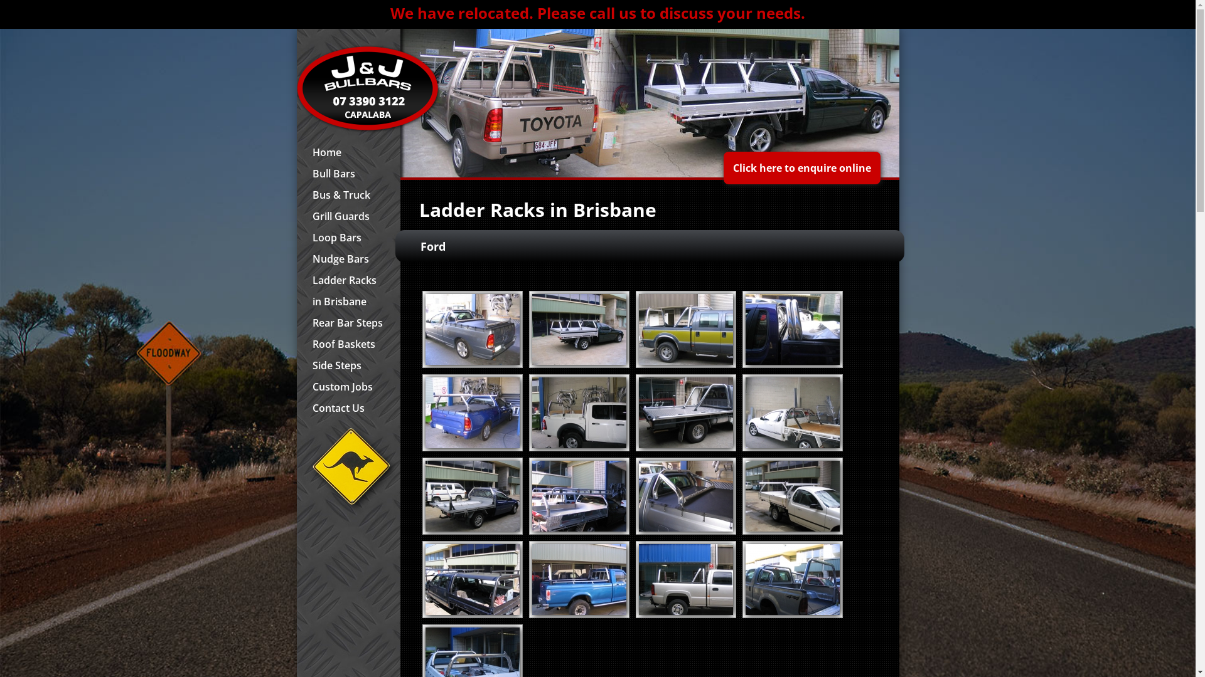  I want to click on au-3-racks-for-tray, so click(473, 496).